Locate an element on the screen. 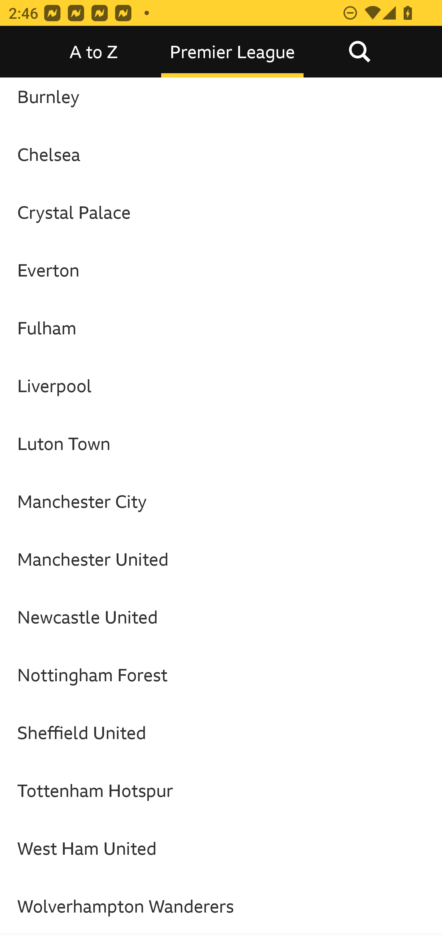 This screenshot has height=935, width=442. Luton Town is located at coordinates (221, 443).